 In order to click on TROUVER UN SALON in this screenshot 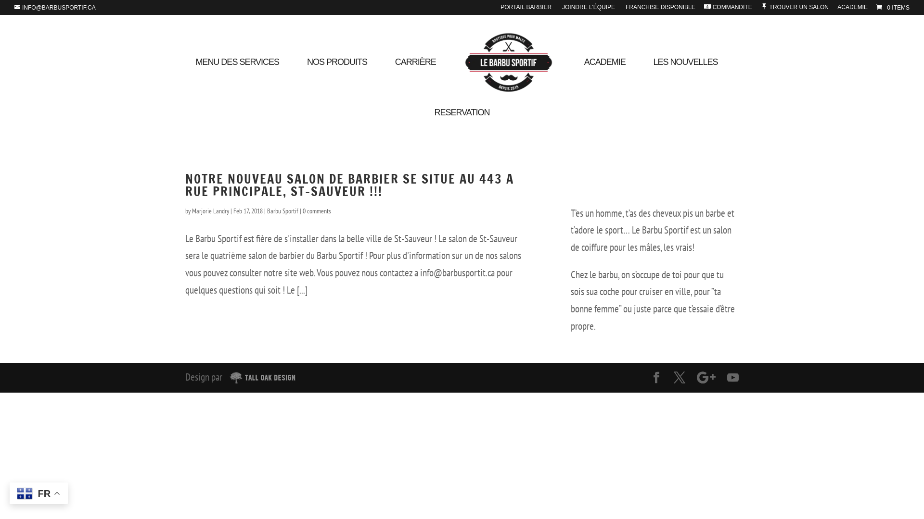, I will do `click(795, 10)`.